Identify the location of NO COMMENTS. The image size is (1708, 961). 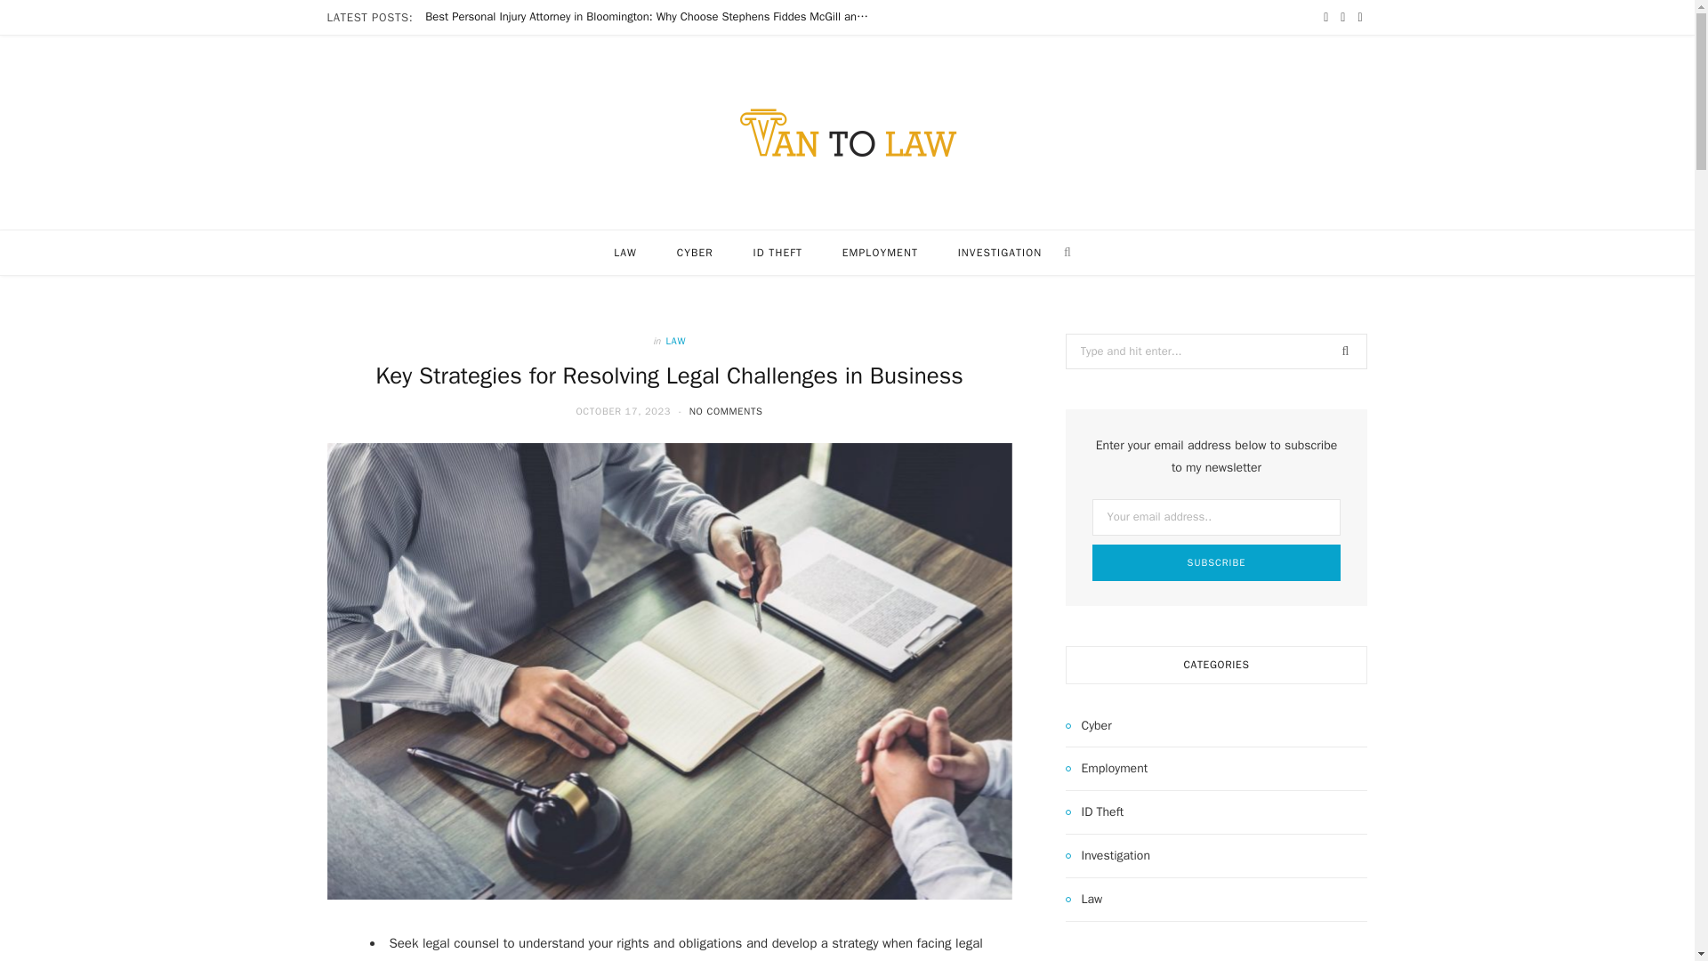
(726, 410).